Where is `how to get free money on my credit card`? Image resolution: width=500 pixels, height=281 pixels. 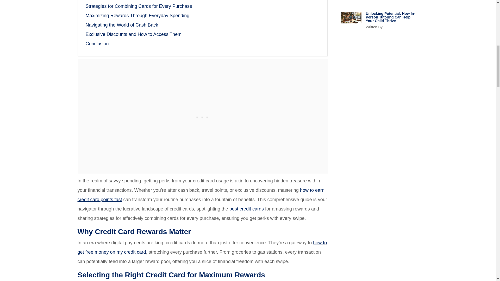
how to get free money on my credit card is located at coordinates (202, 247).